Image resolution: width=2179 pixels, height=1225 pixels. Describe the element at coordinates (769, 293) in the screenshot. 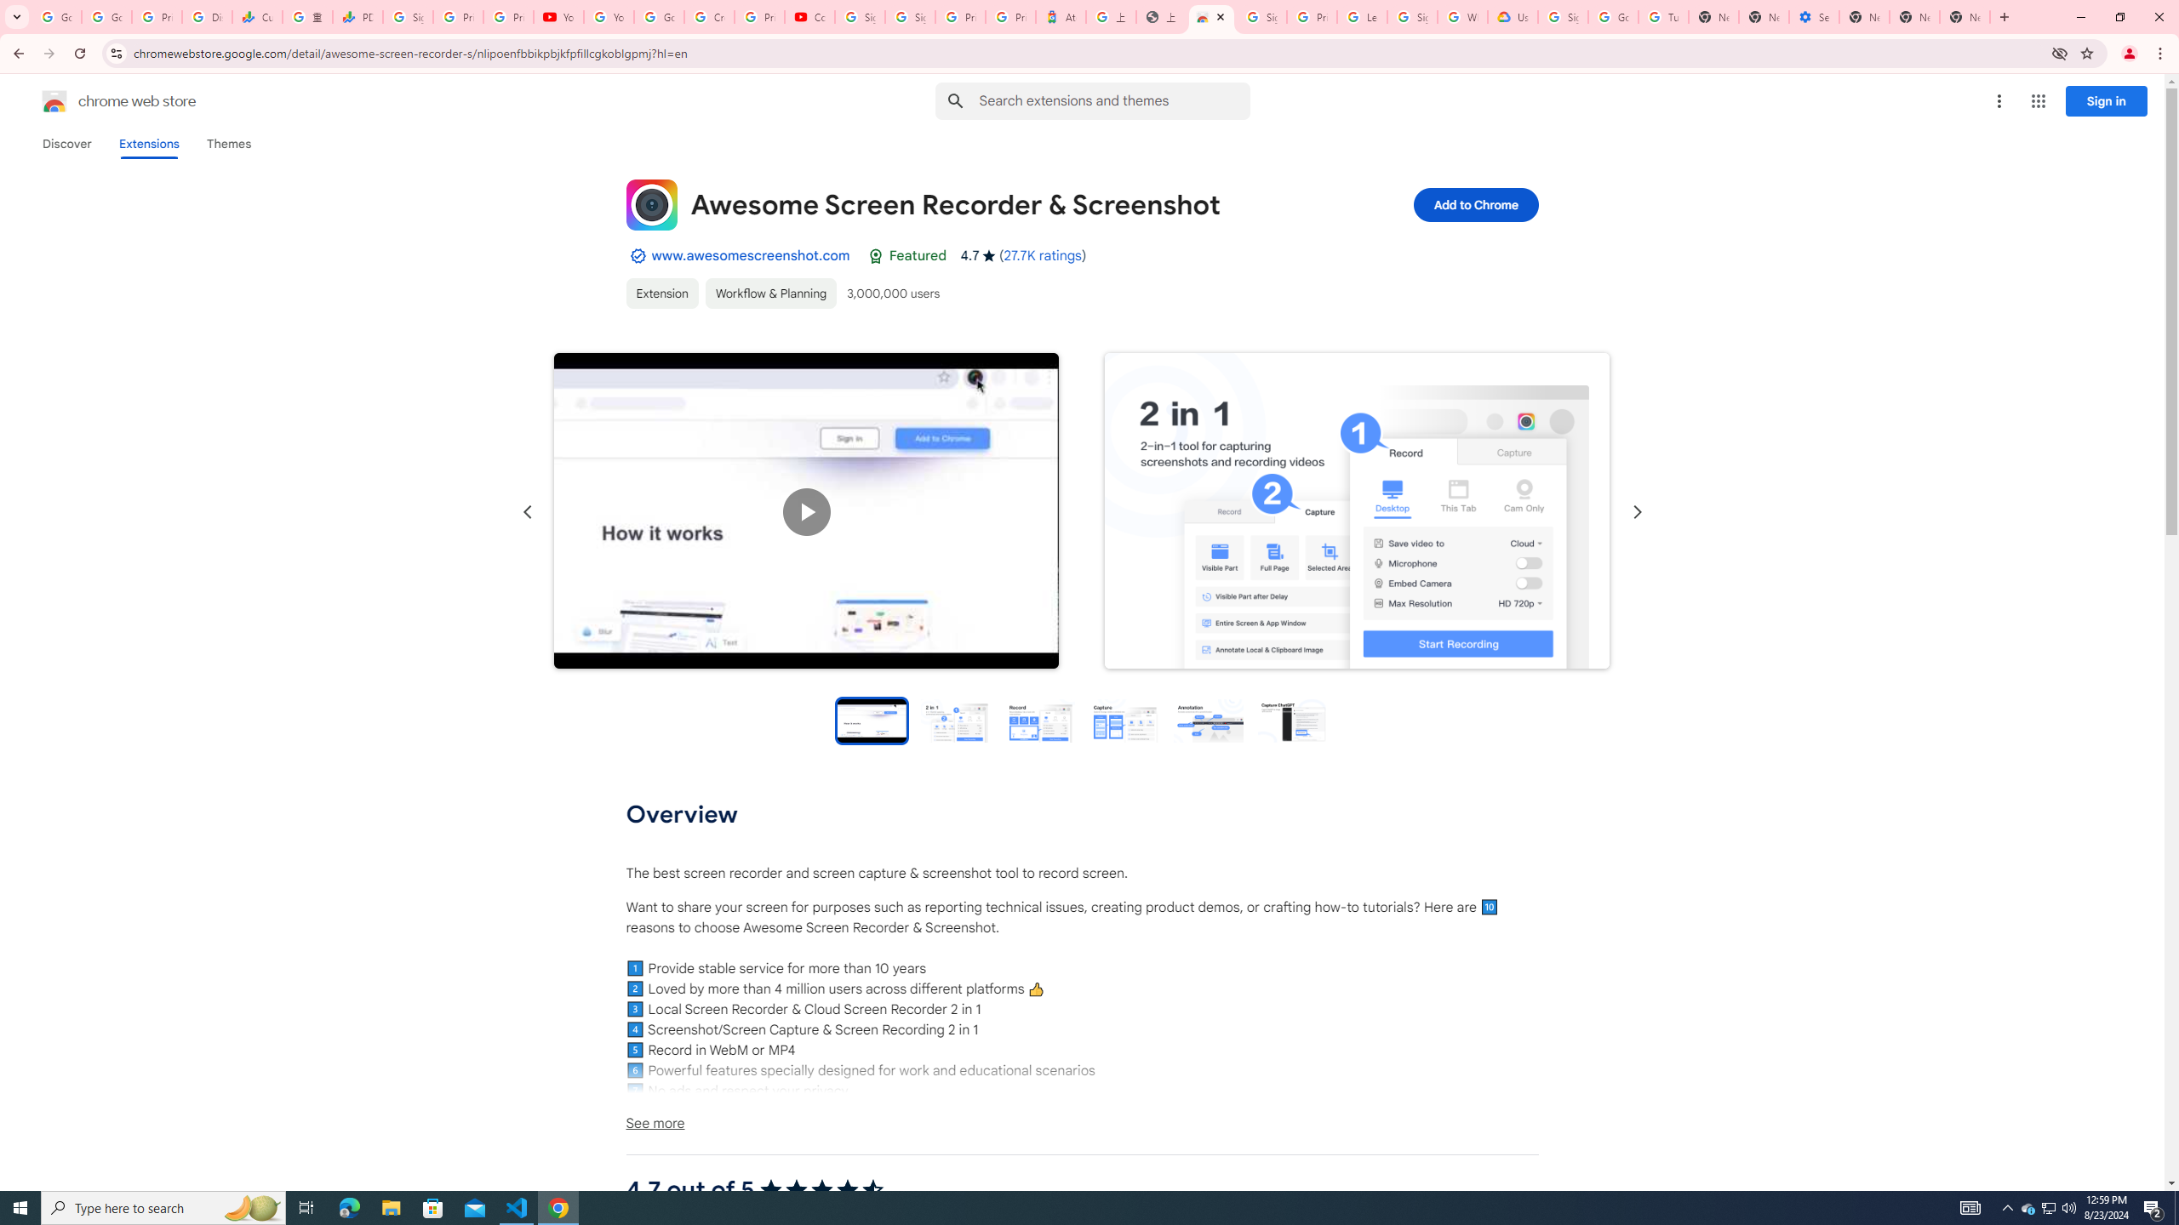

I see `Workflow & Planning` at that location.